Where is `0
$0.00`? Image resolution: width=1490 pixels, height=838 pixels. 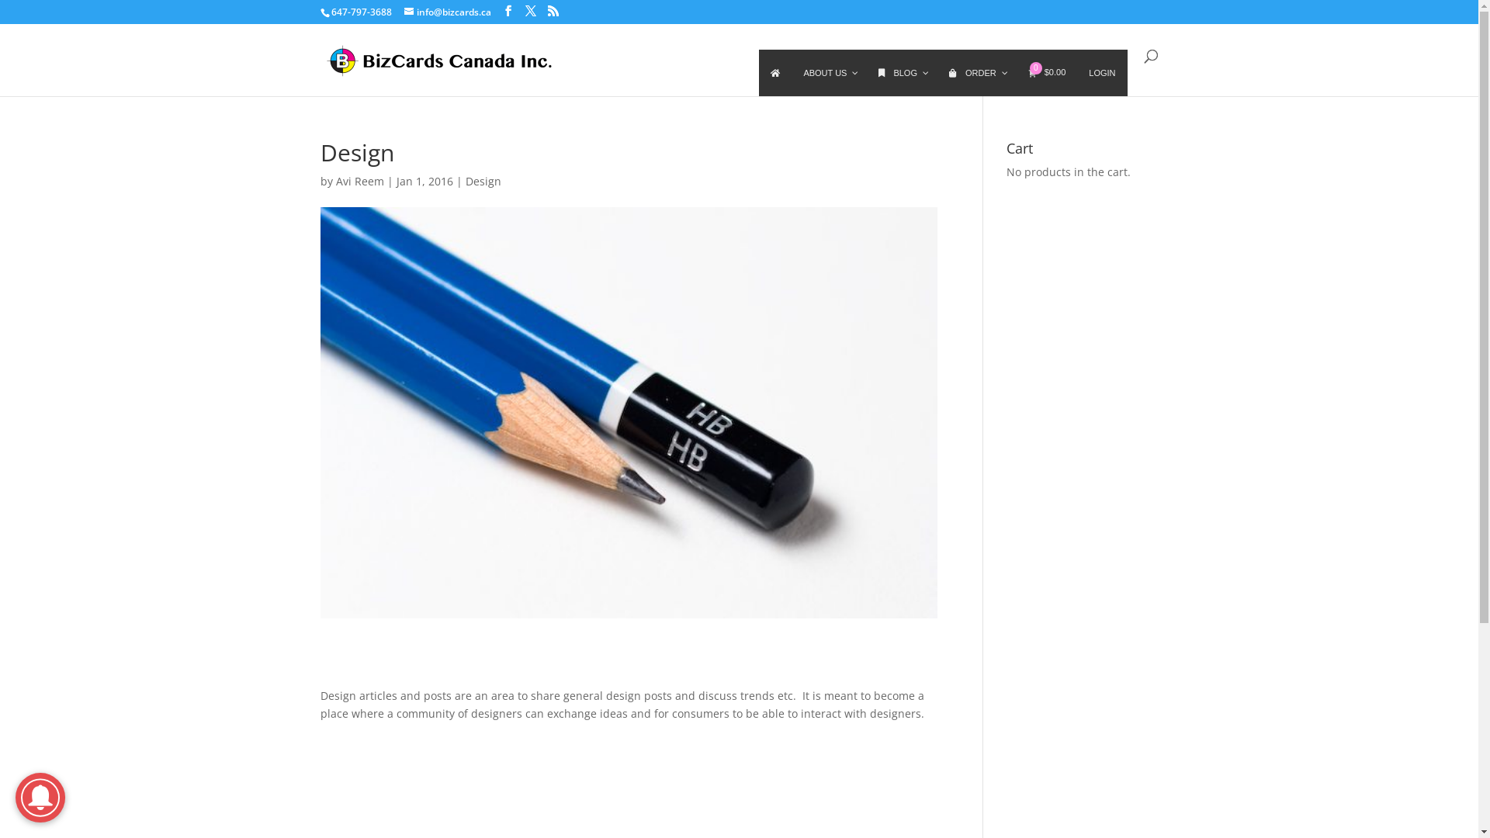 0
$0.00 is located at coordinates (1048, 73).